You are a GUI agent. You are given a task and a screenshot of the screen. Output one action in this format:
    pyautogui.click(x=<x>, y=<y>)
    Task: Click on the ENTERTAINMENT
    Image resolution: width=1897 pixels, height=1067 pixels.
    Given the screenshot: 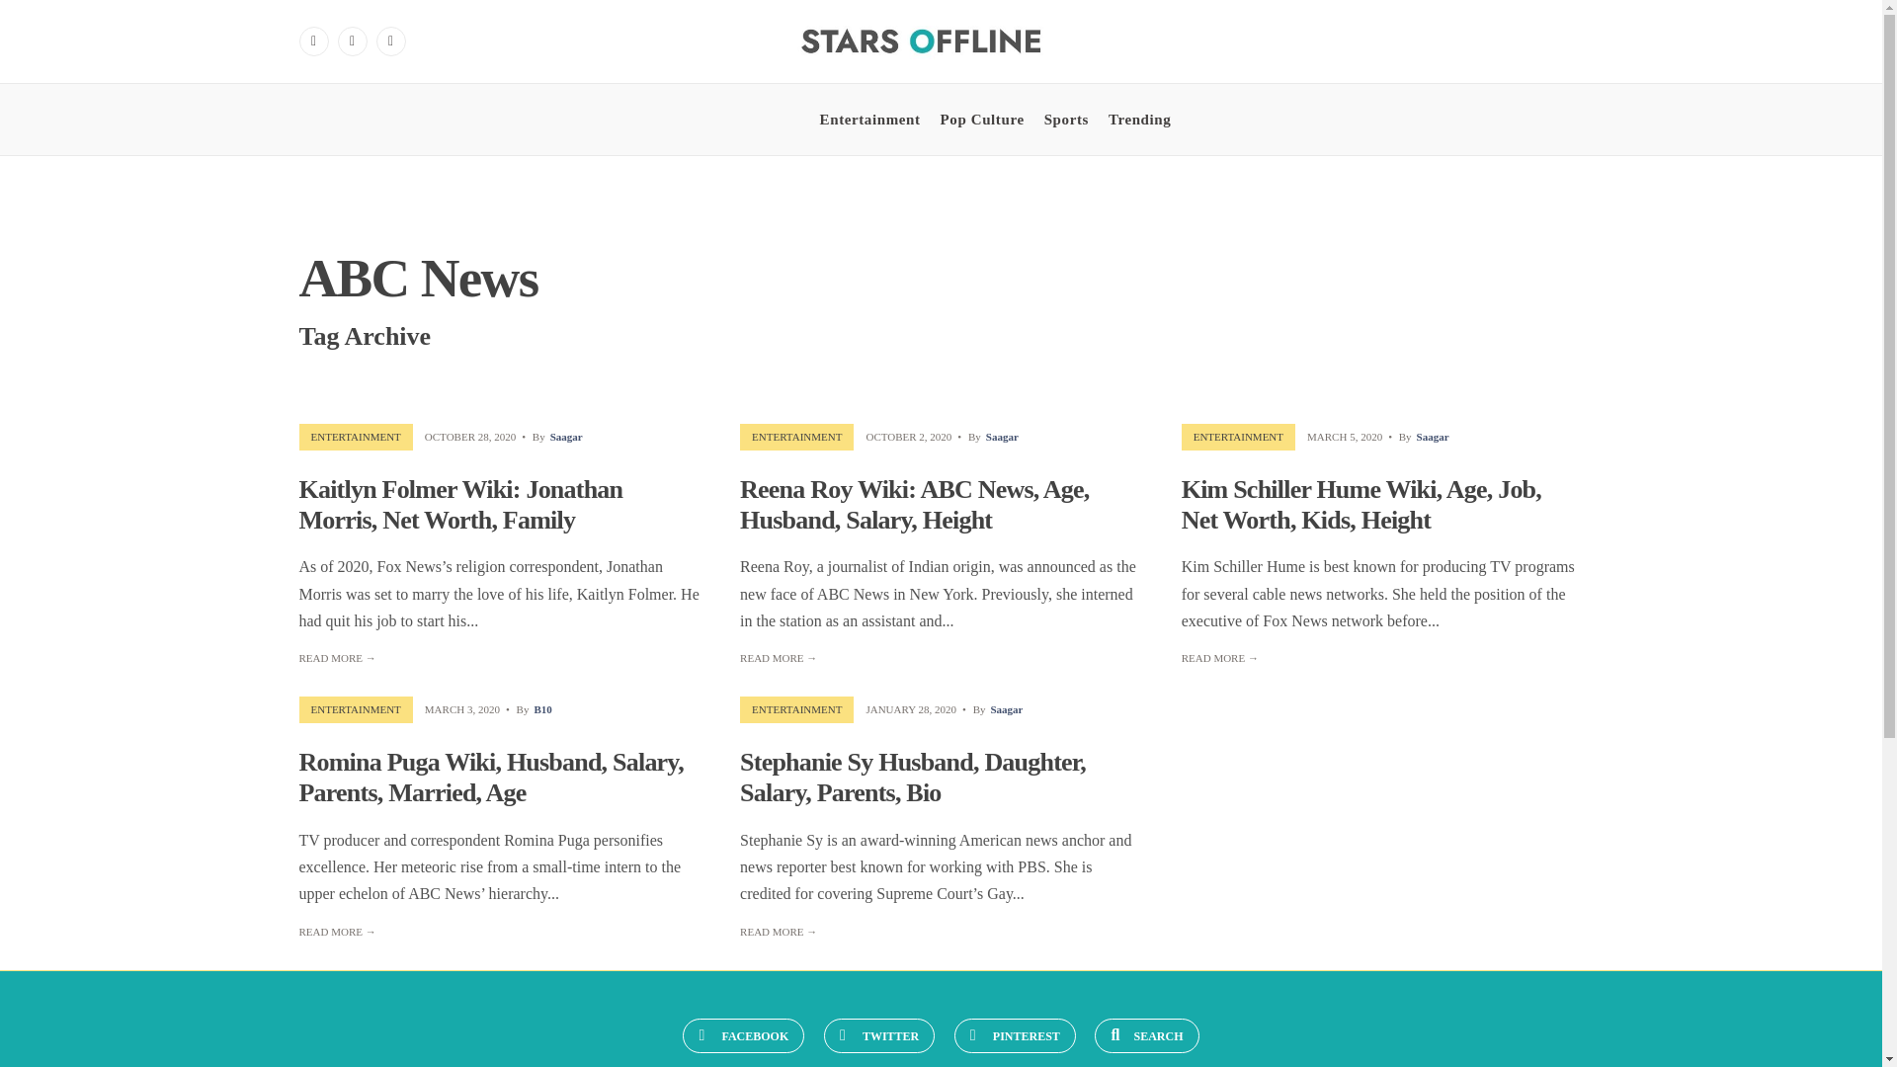 What is the action you would take?
    pyautogui.click(x=796, y=437)
    